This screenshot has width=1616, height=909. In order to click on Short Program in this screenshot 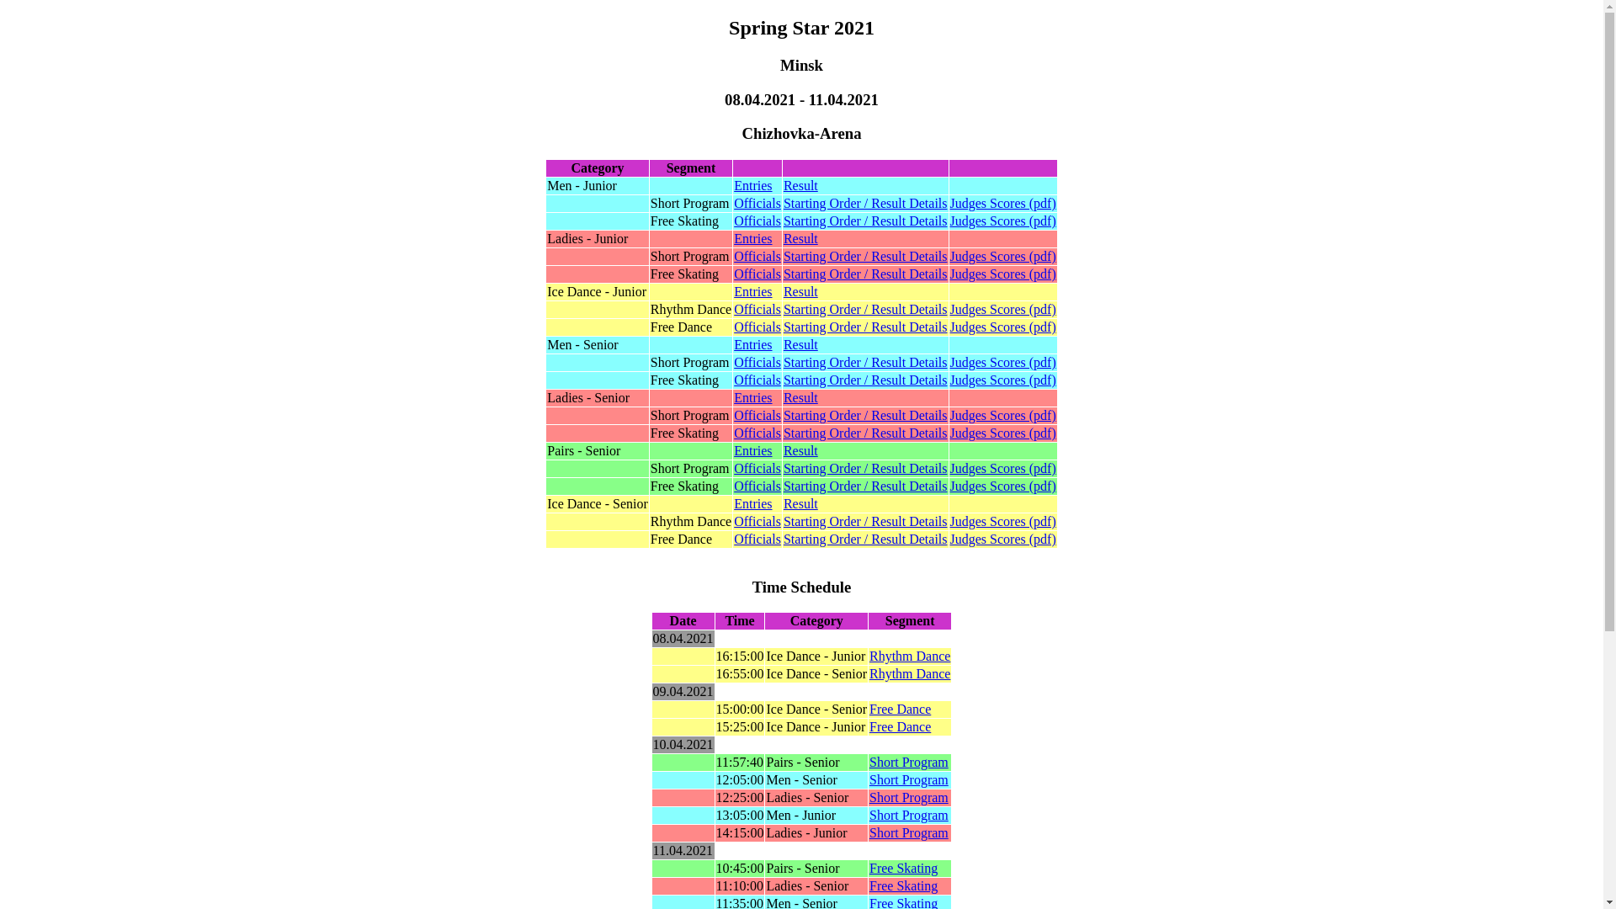, I will do `click(909, 779)`.